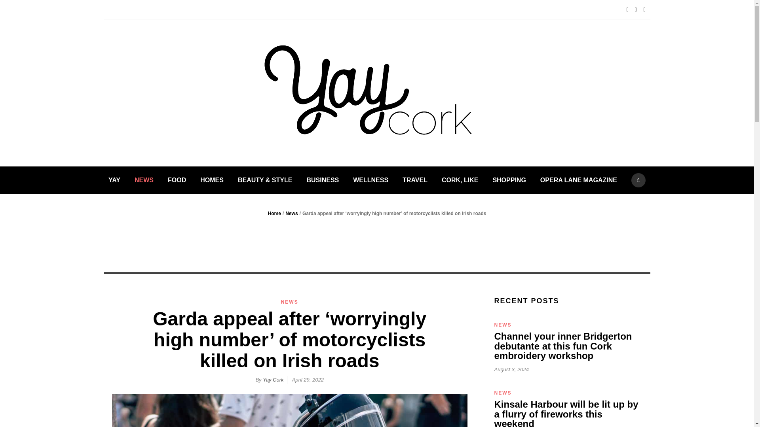  I want to click on View all posts by Yay Cork, so click(273, 380).